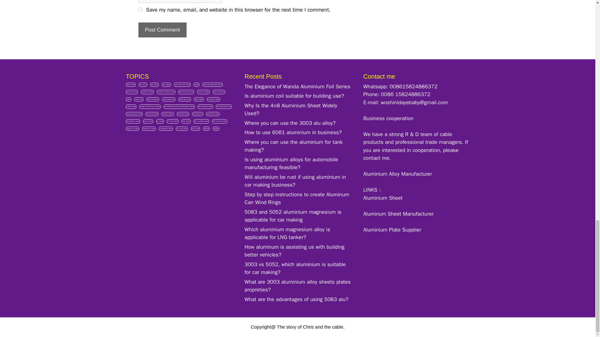 The image size is (600, 337). I want to click on abc cable, so click(154, 85).